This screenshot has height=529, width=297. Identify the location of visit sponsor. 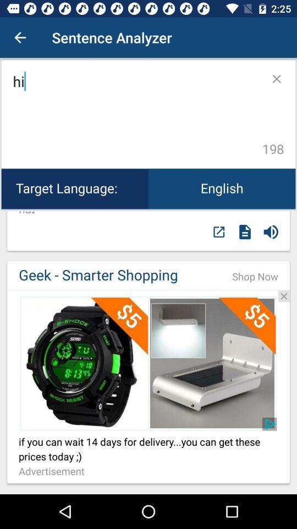
(148, 290).